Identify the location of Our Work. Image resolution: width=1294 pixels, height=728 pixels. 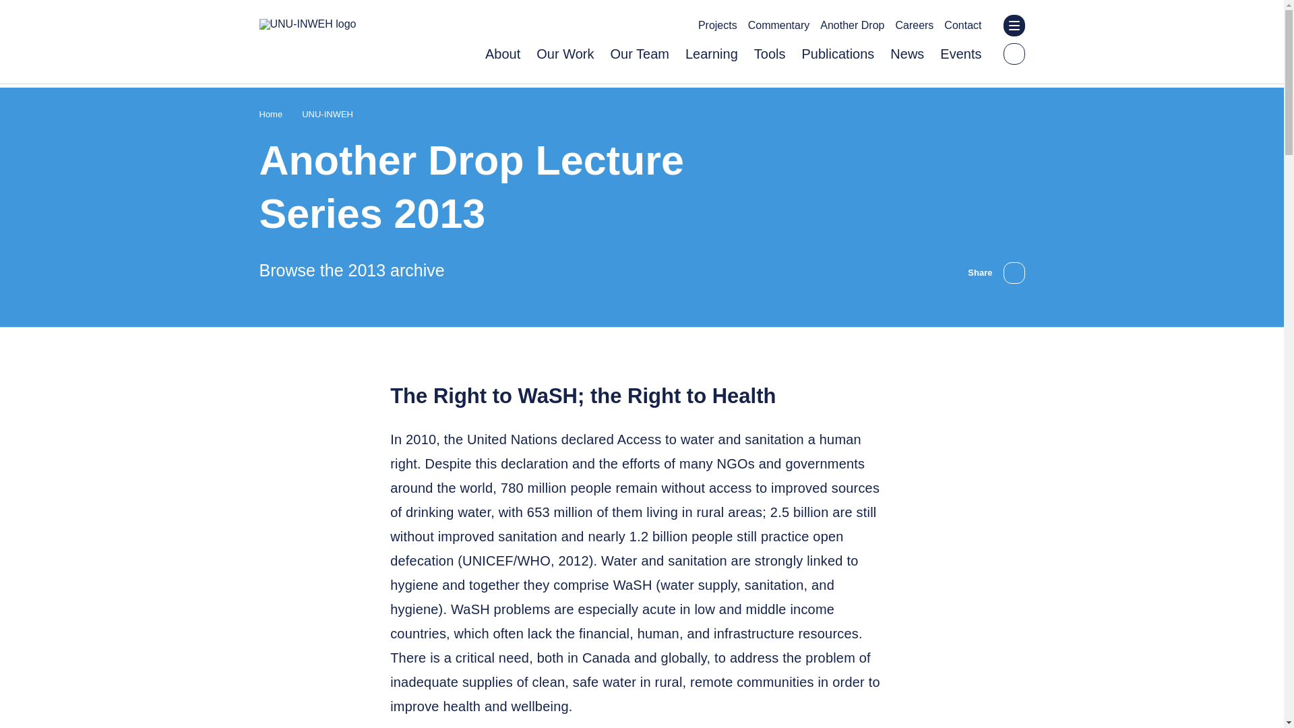
(565, 54).